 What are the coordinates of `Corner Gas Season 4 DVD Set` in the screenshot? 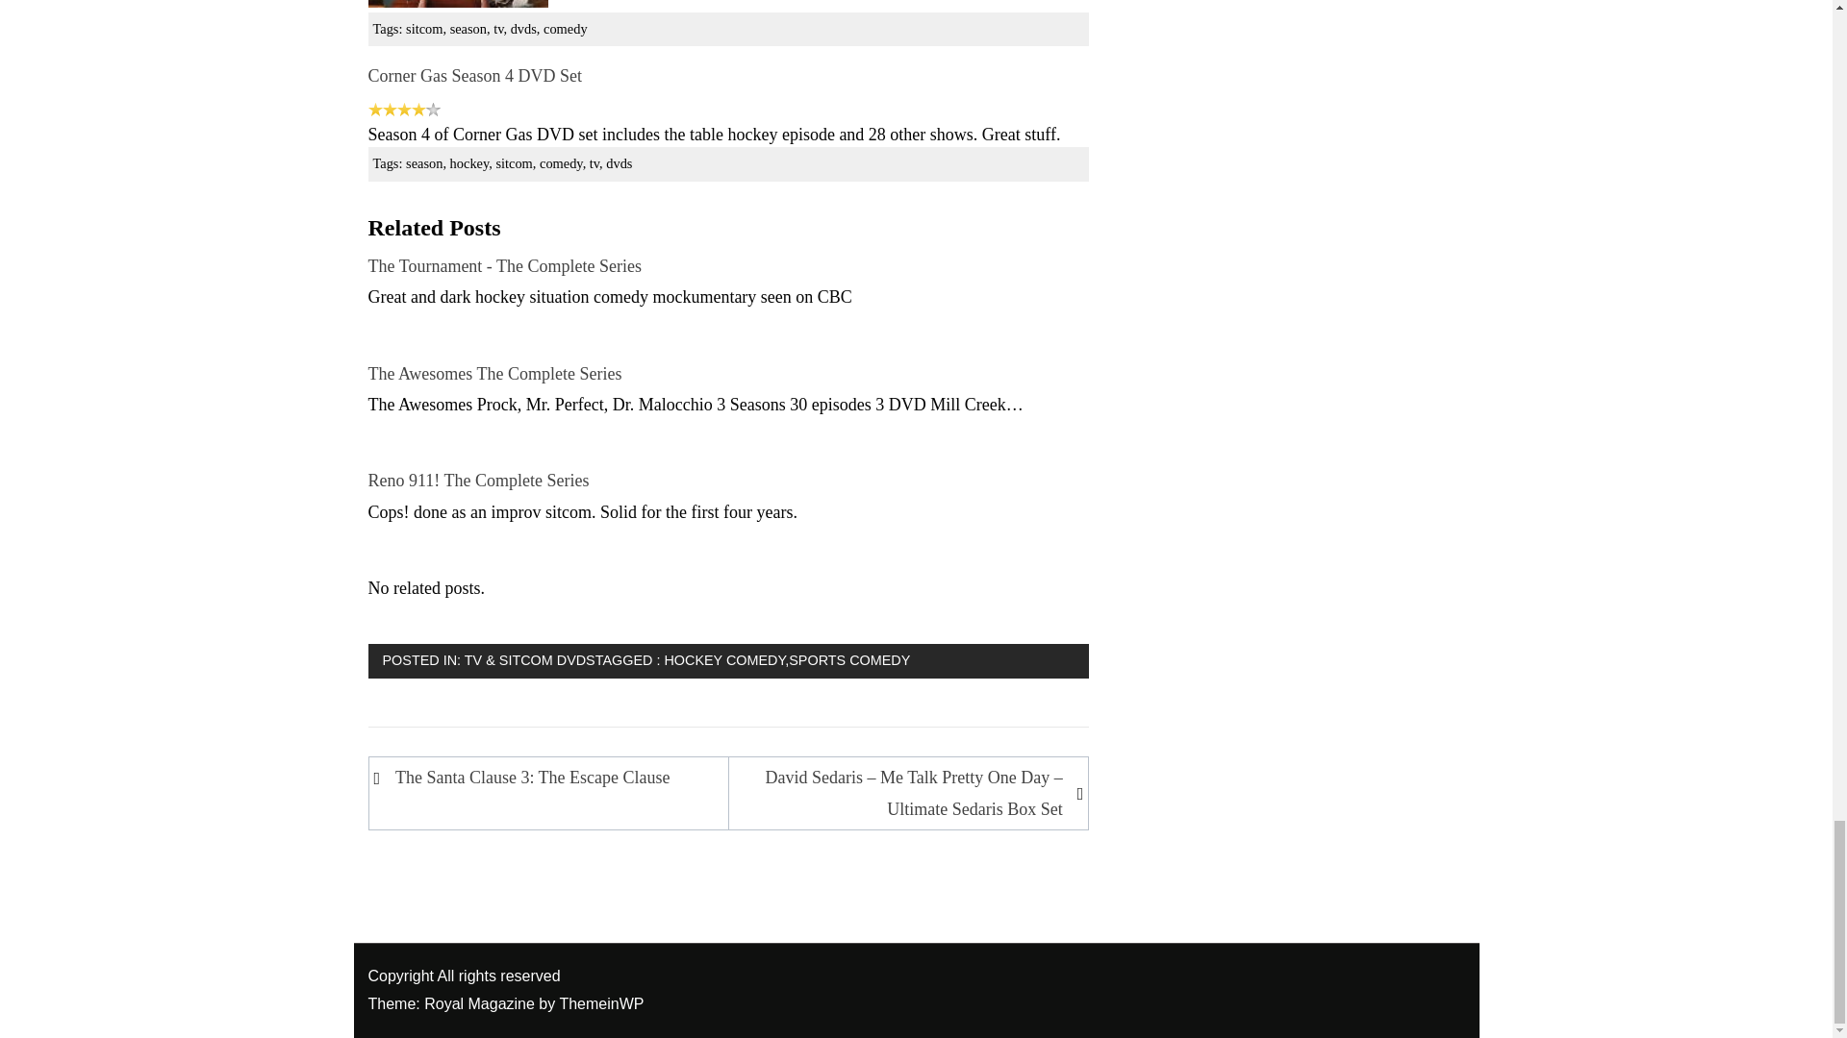 It's located at (474, 75).